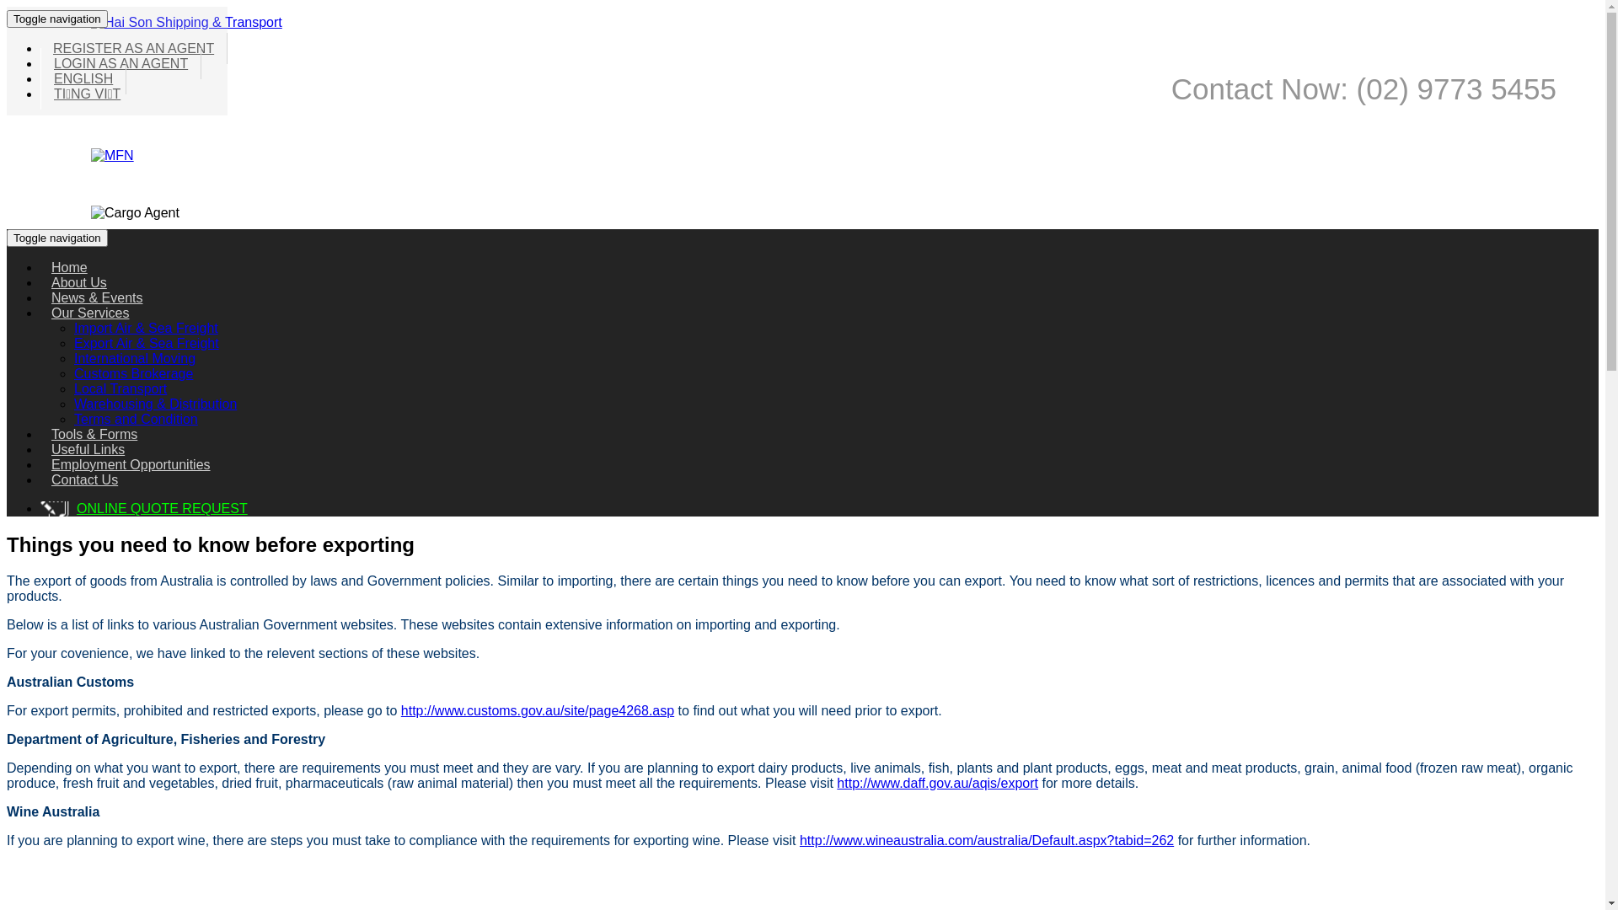 The width and height of the screenshot is (1618, 910). I want to click on Hai Son Shipping & Transport, so click(187, 22).